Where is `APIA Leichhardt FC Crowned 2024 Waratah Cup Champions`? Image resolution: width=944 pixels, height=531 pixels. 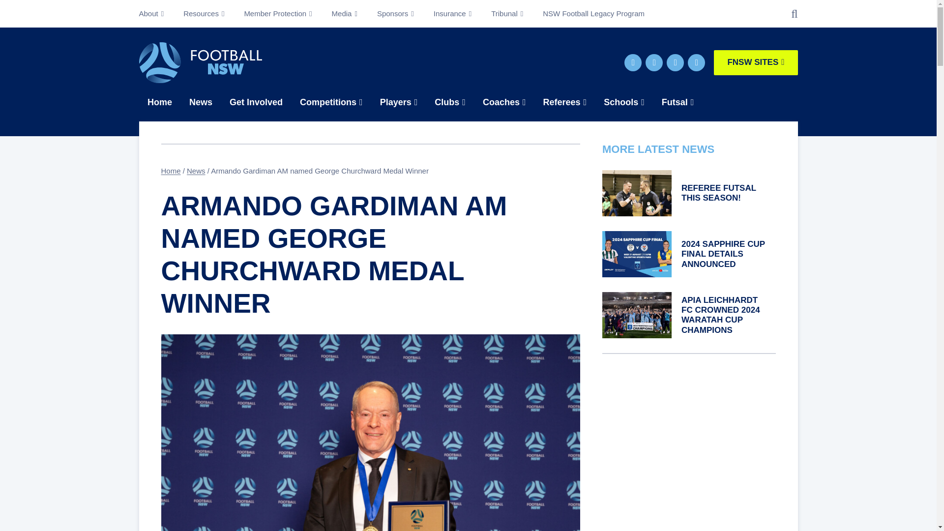
APIA Leichhardt FC Crowned 2024 Waratah Cup Champions is located at coordinates (721, 315).